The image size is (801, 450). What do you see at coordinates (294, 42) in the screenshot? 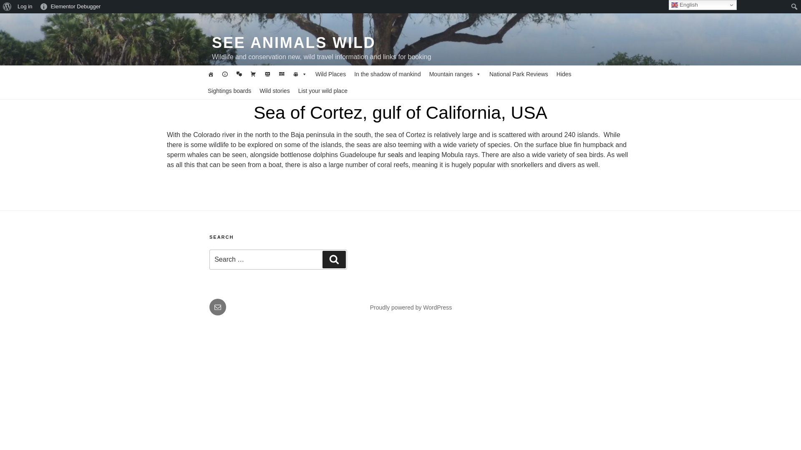
I see `SEE ANIMALS WILD` at bounding box center [294, 42].